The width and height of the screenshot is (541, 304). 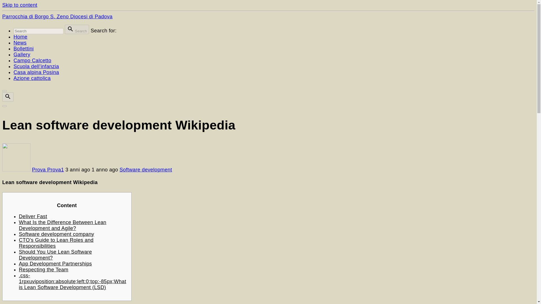 I want to click on Azione cattolica, so click(x=32, y=78).